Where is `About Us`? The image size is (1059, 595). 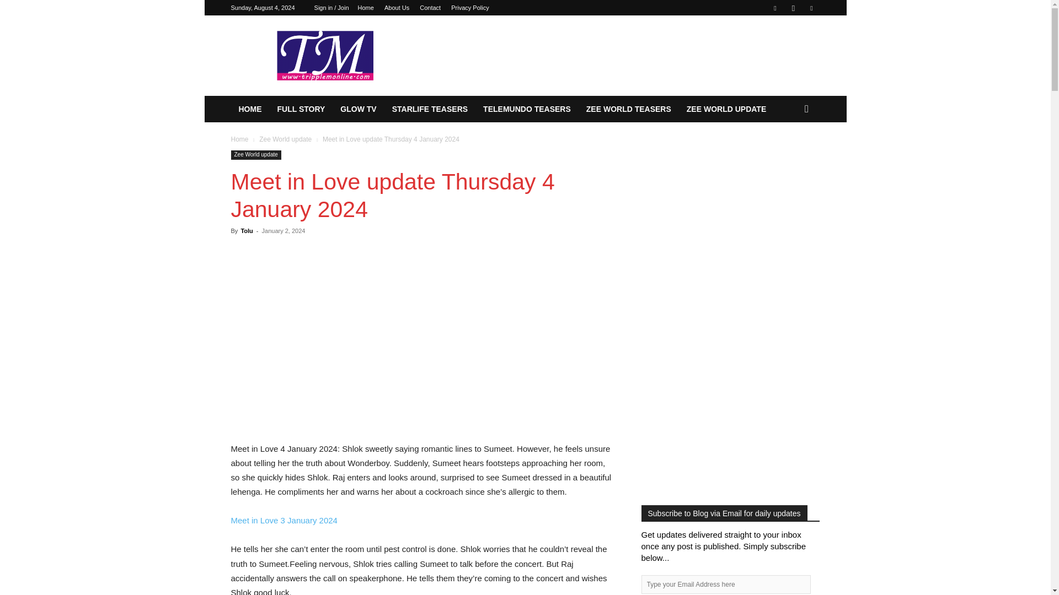 About Us is located at coordinates (396, 8).